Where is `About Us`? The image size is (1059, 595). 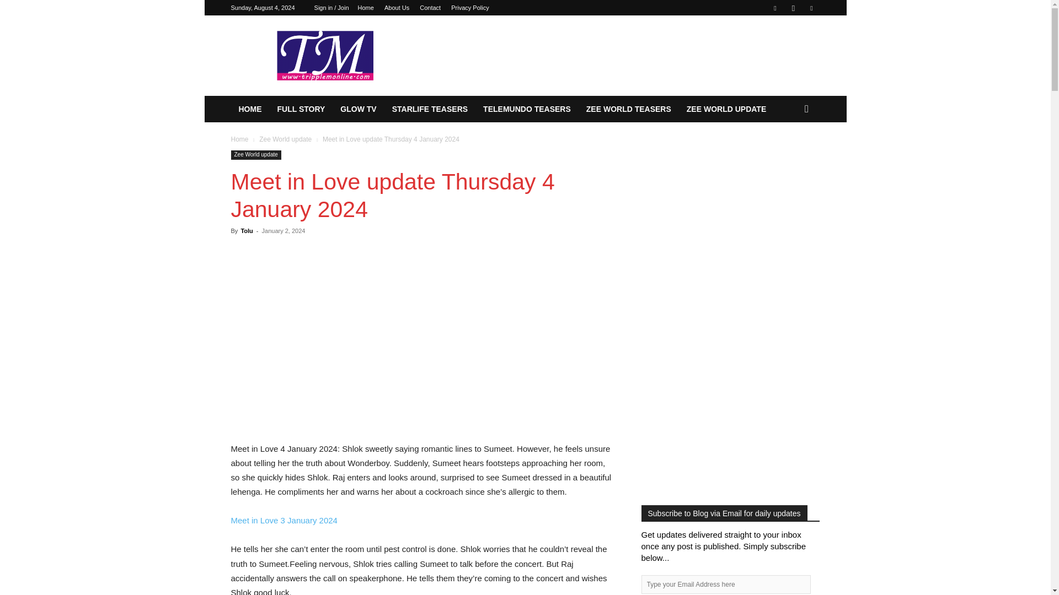 About Us is located at coordinates (396, 8).